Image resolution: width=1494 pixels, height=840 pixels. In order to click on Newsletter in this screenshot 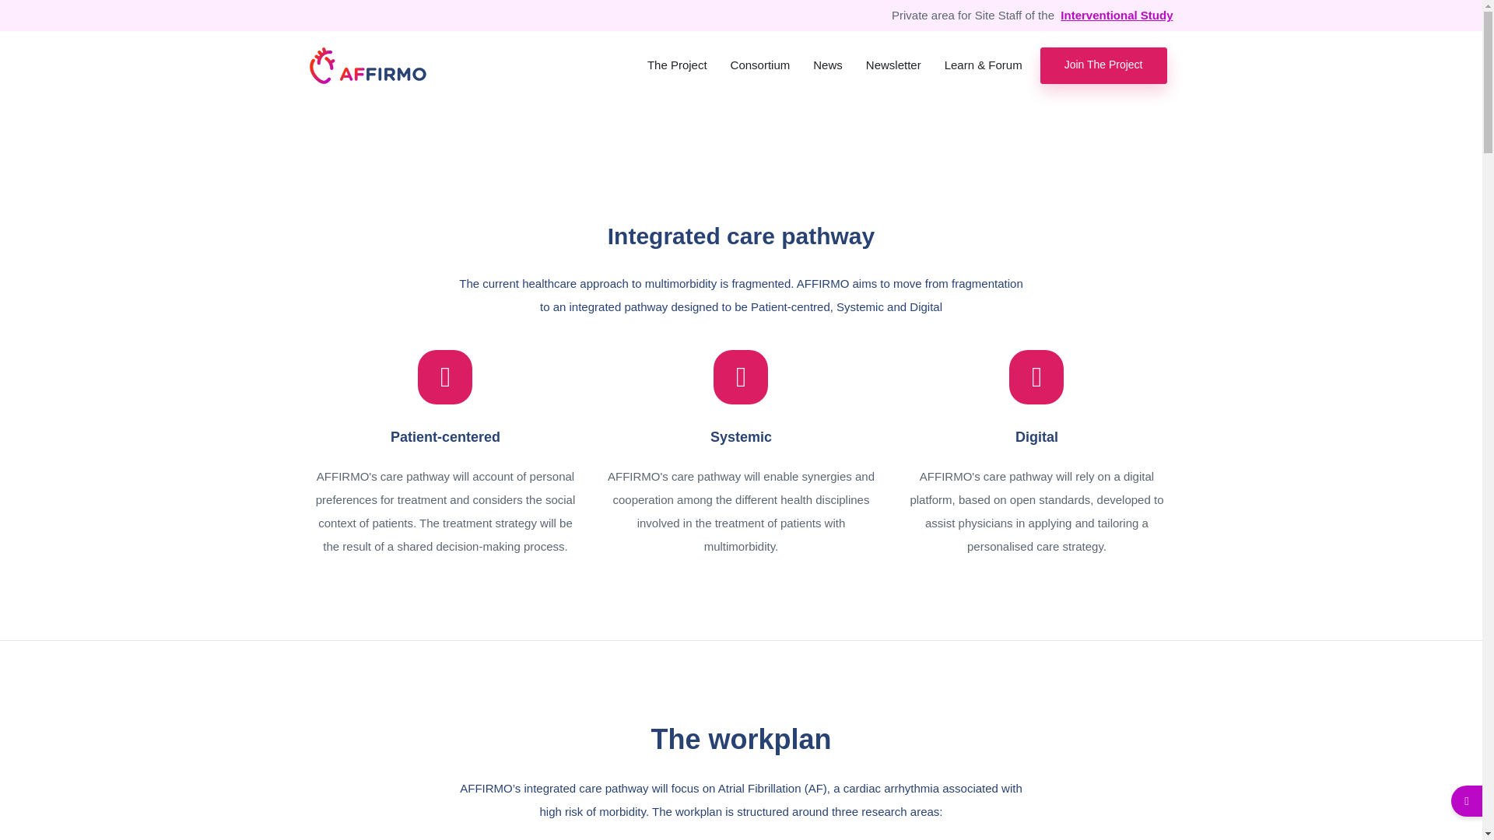, I will do `click(893, 65)`.